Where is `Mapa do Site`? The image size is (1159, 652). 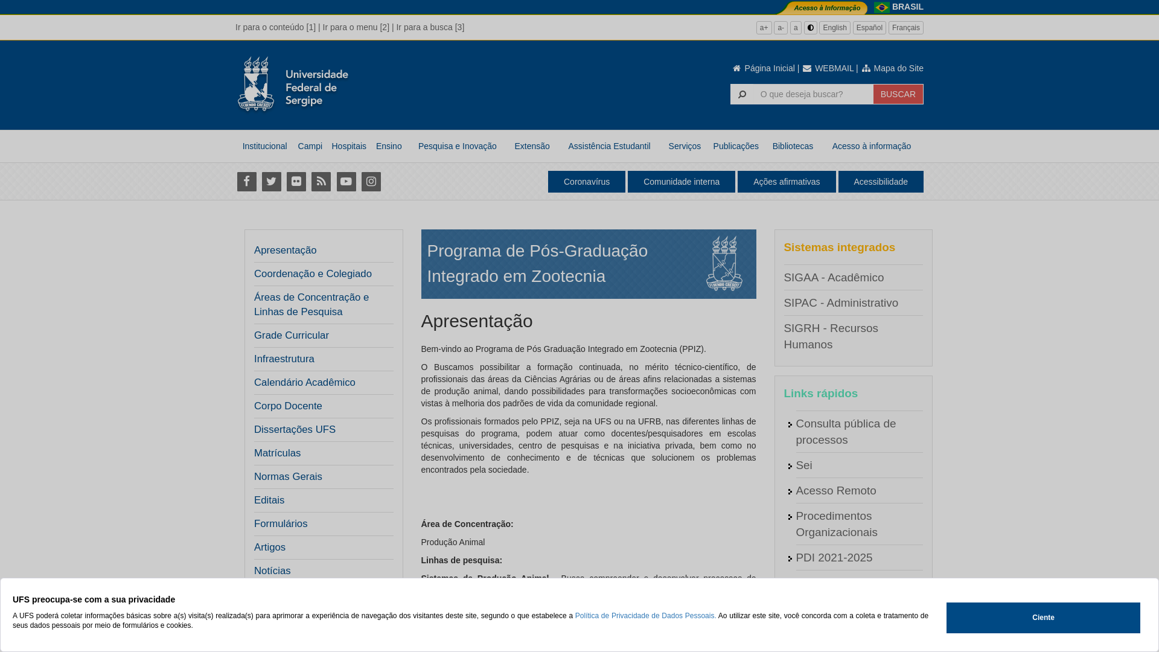
Mapa do Site is located at coordinates (892, 68).